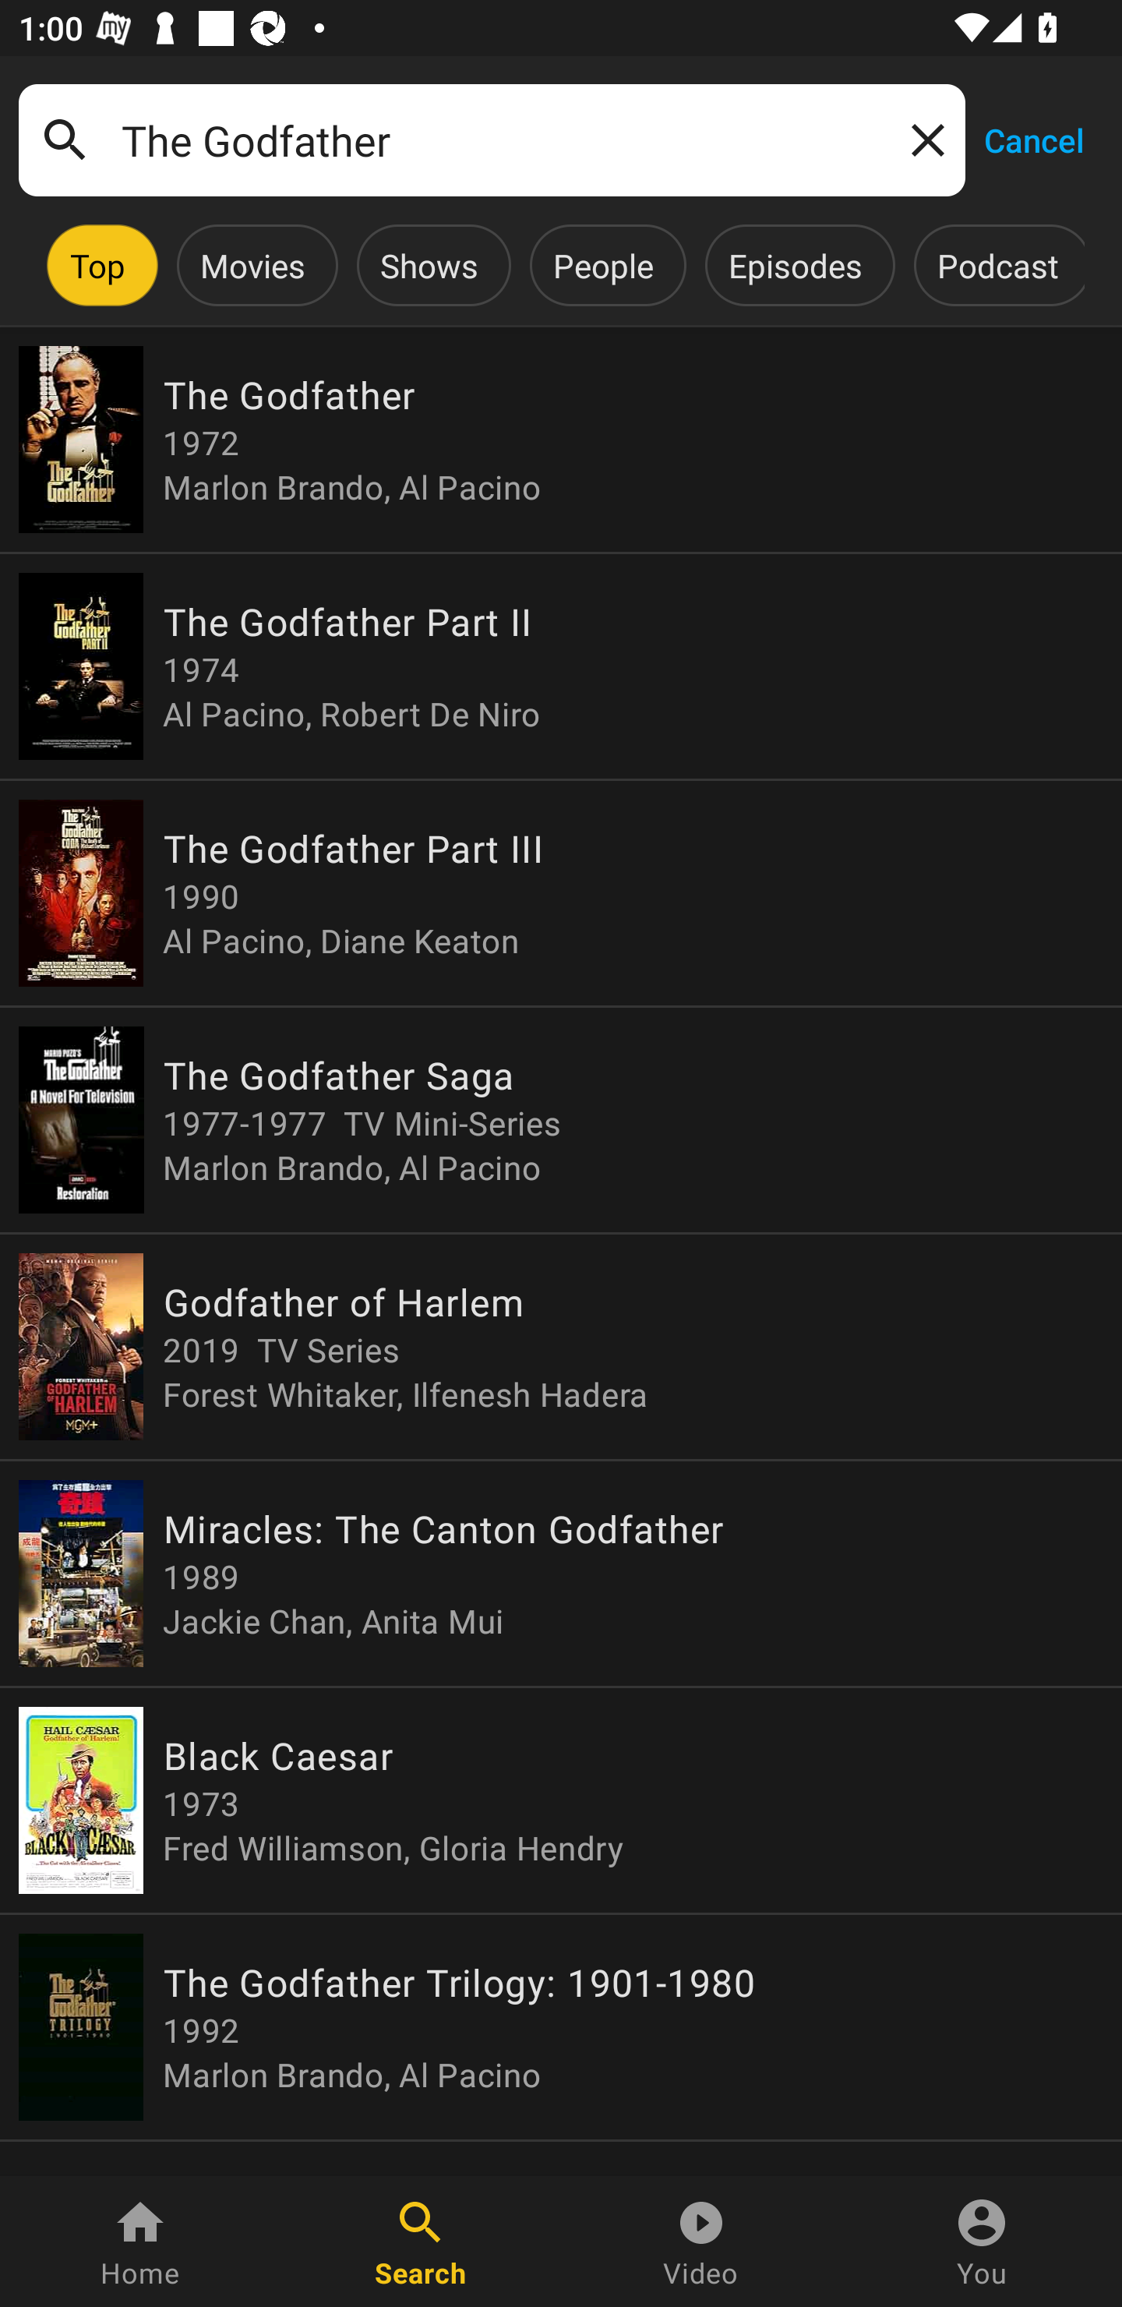 The width and height of the screenshot is (1122, 2307). What do you see at coordinates (603, 265) in the screenshot?
I see `People` at bounding box center [603, 265].